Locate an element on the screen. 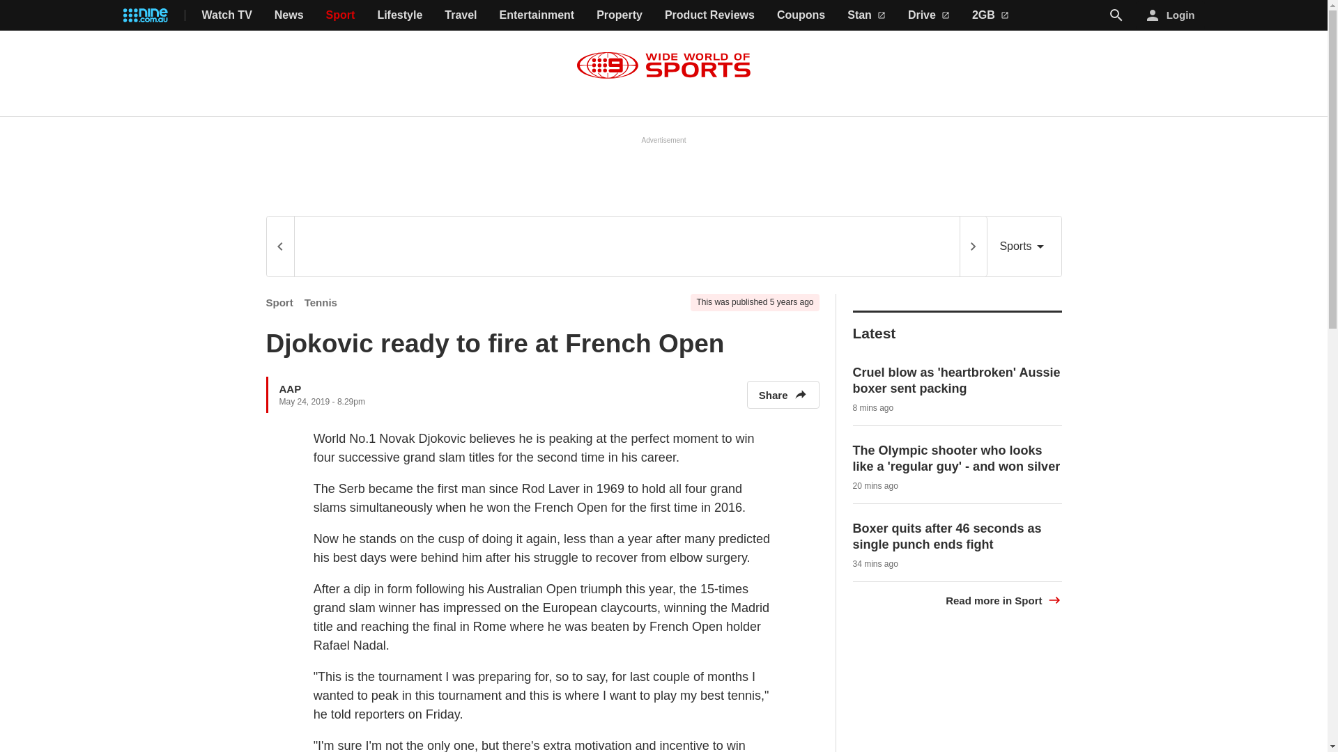  Share is located at coordinates (783, 394).